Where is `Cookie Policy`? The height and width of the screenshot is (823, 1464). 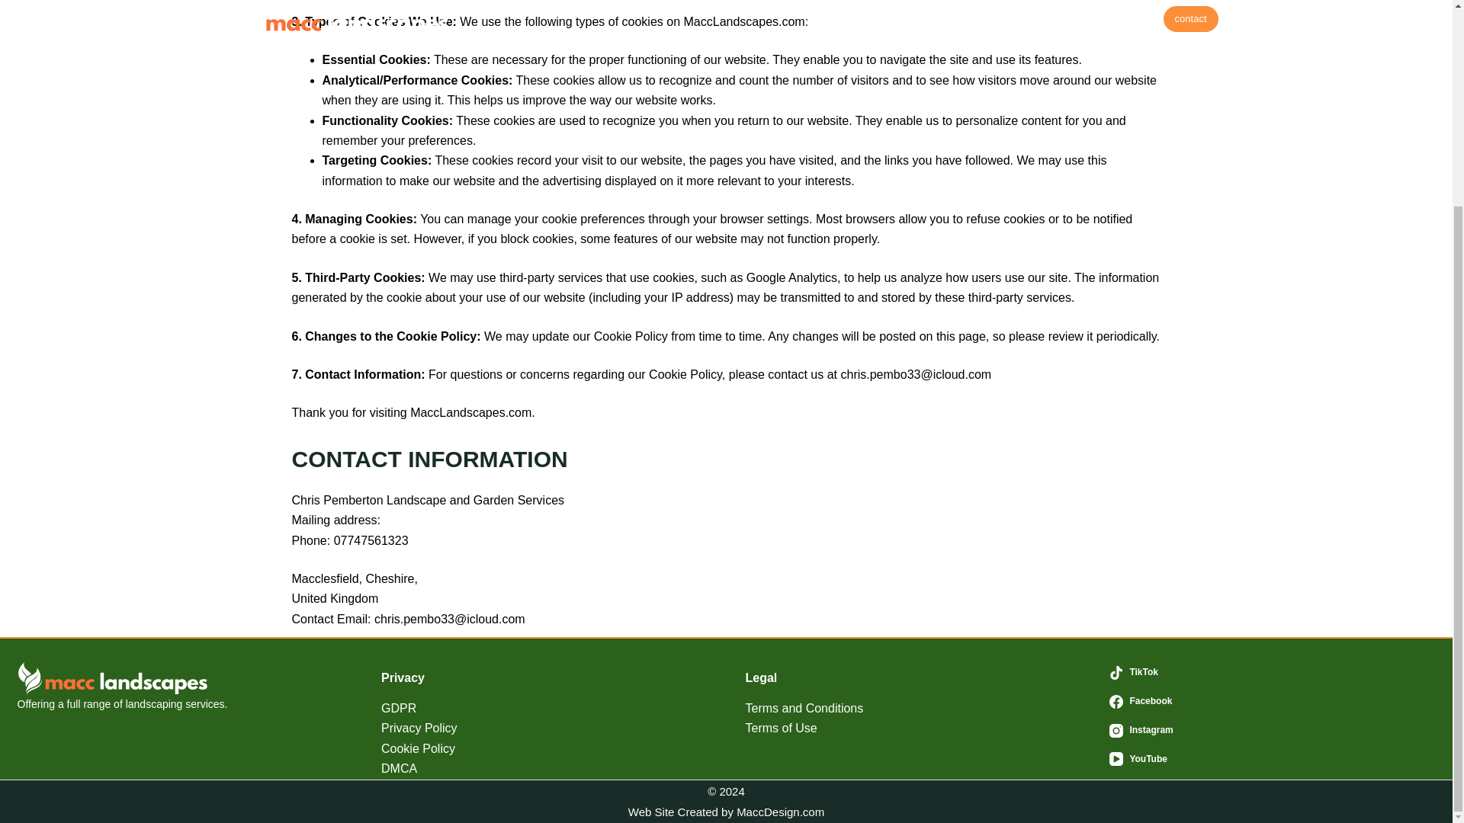 Cookie Policy is located at coordinates (418, 748).